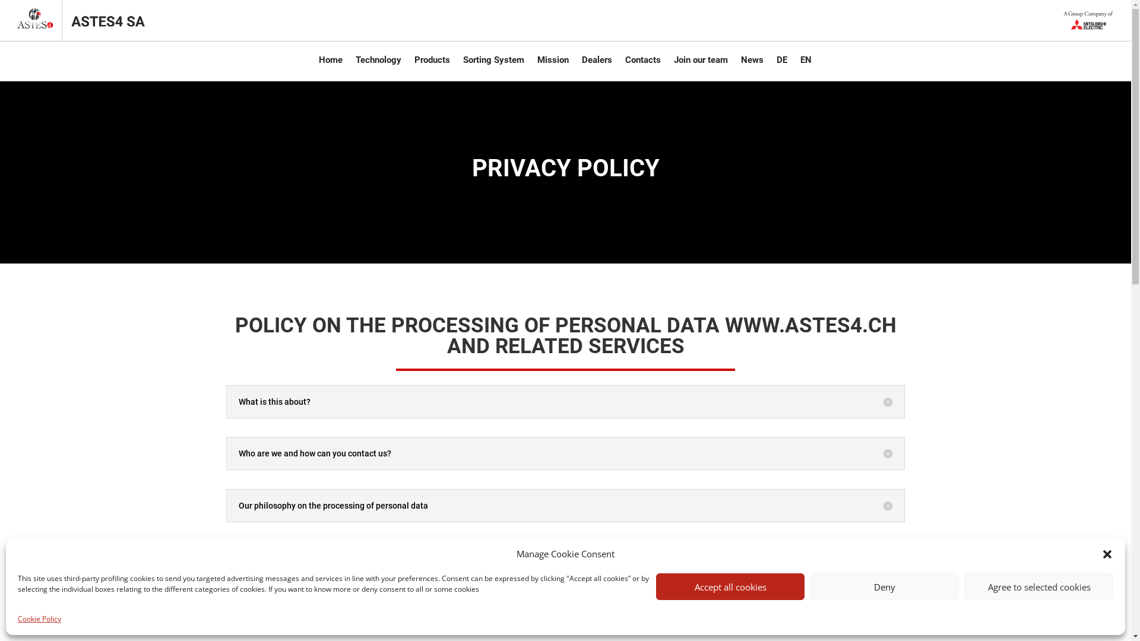 The width and height of the screenshot is (1140, 641). What do you see at coordinates (39, 619) in the screenshot?
I see `Cookie Policy` at bounding box center [39, 619].